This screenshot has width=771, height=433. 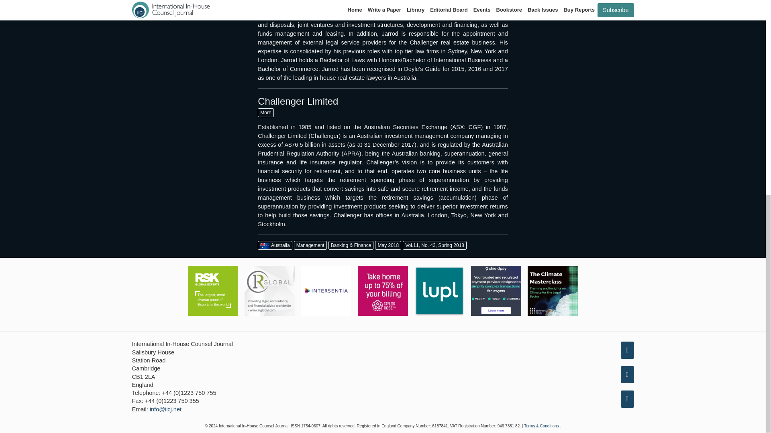 I want to click on More, so click(x=265, y=112).